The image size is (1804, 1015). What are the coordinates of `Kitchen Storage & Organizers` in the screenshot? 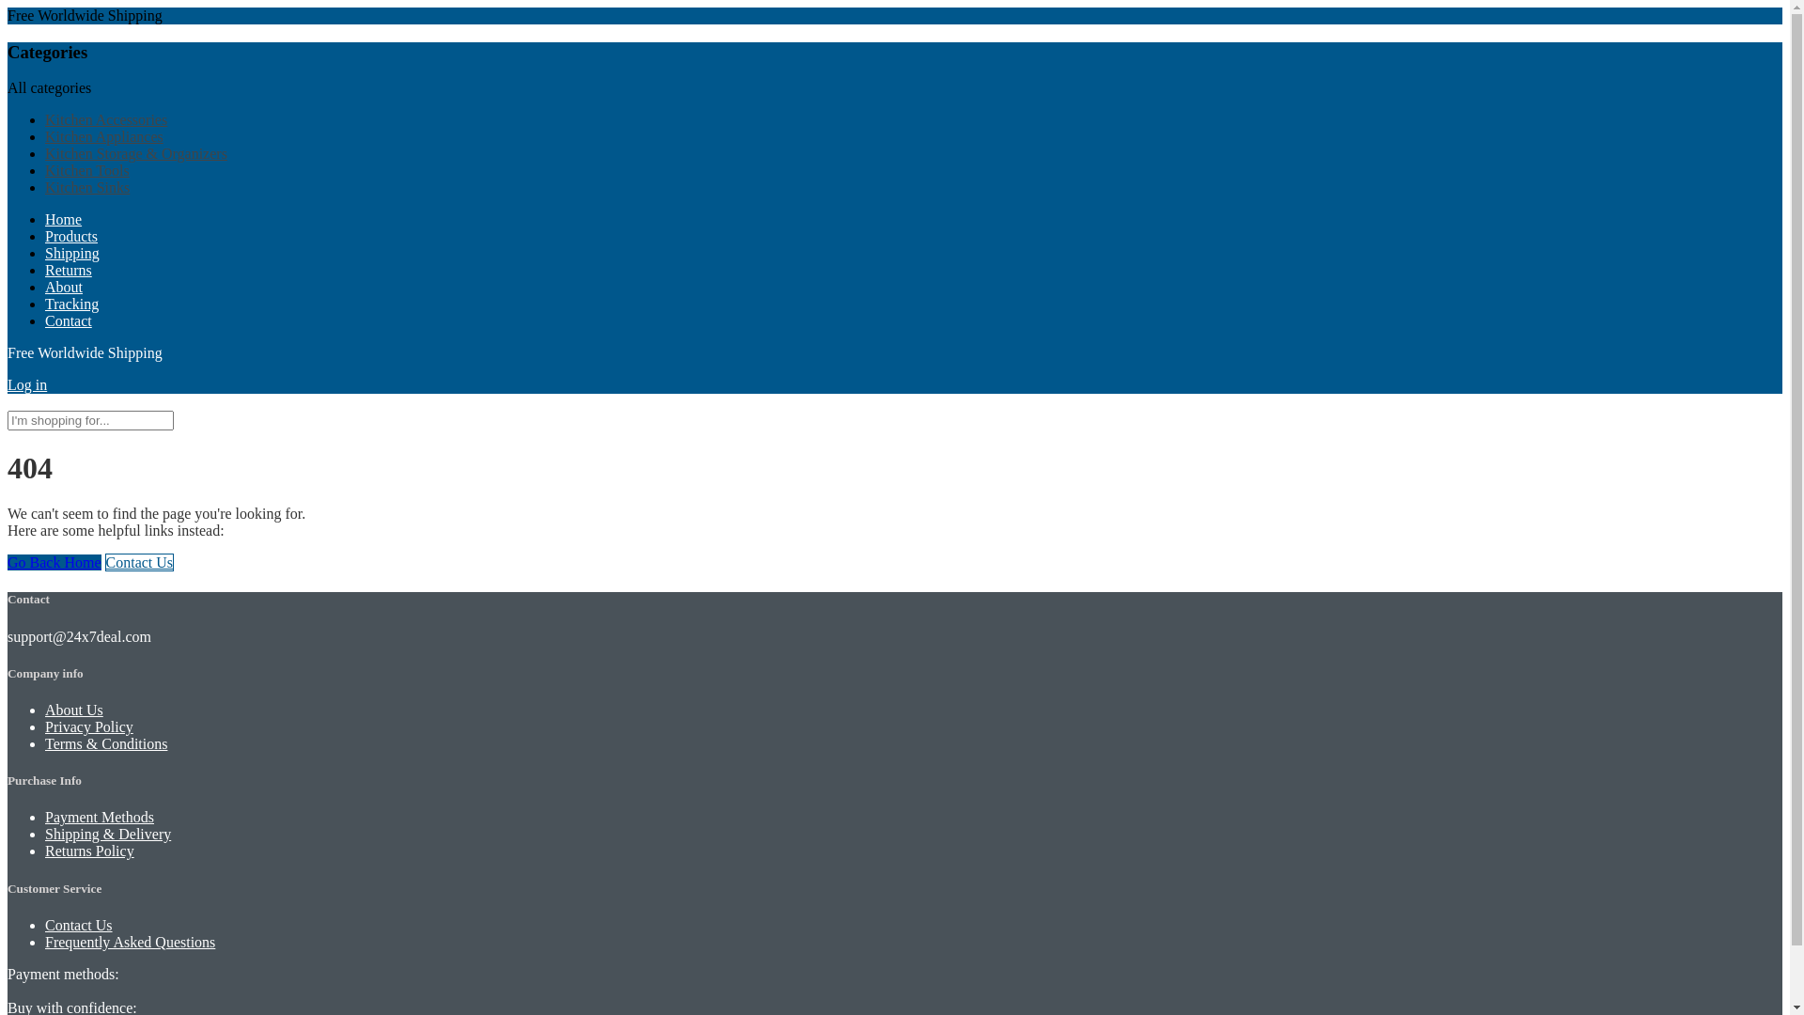 It's located at (136, 154).